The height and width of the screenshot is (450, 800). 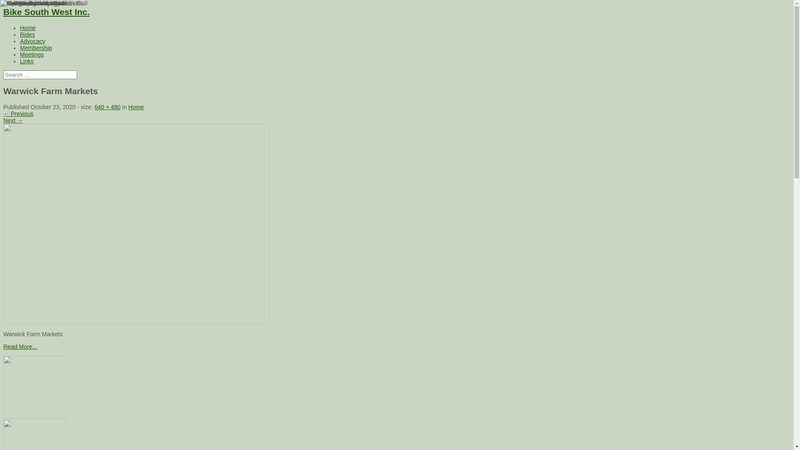 I want to click on Home, so click(x=136, y=107).